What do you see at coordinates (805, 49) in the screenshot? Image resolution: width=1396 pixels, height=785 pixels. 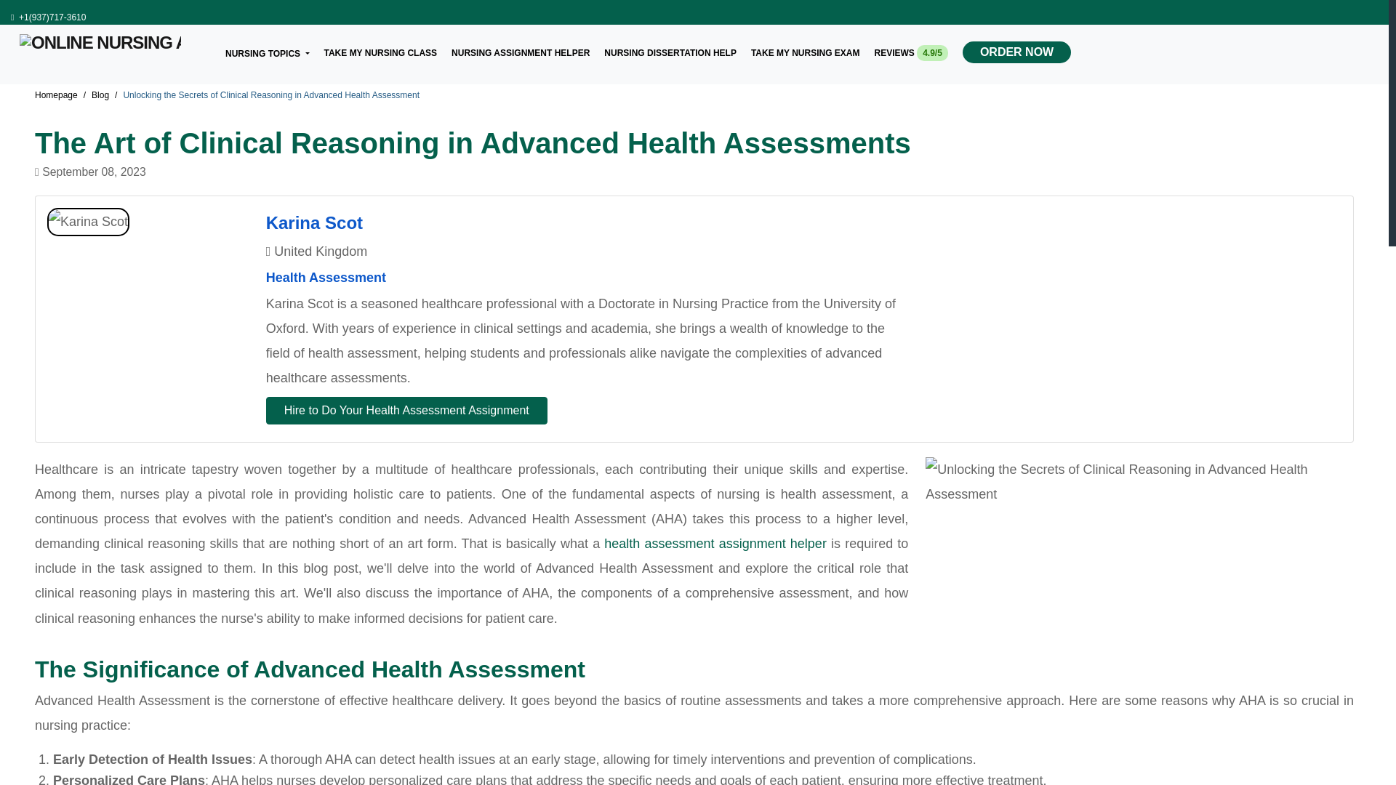 I see `TAKE MY NURSING EXAM` at bounding box center [805, 49].